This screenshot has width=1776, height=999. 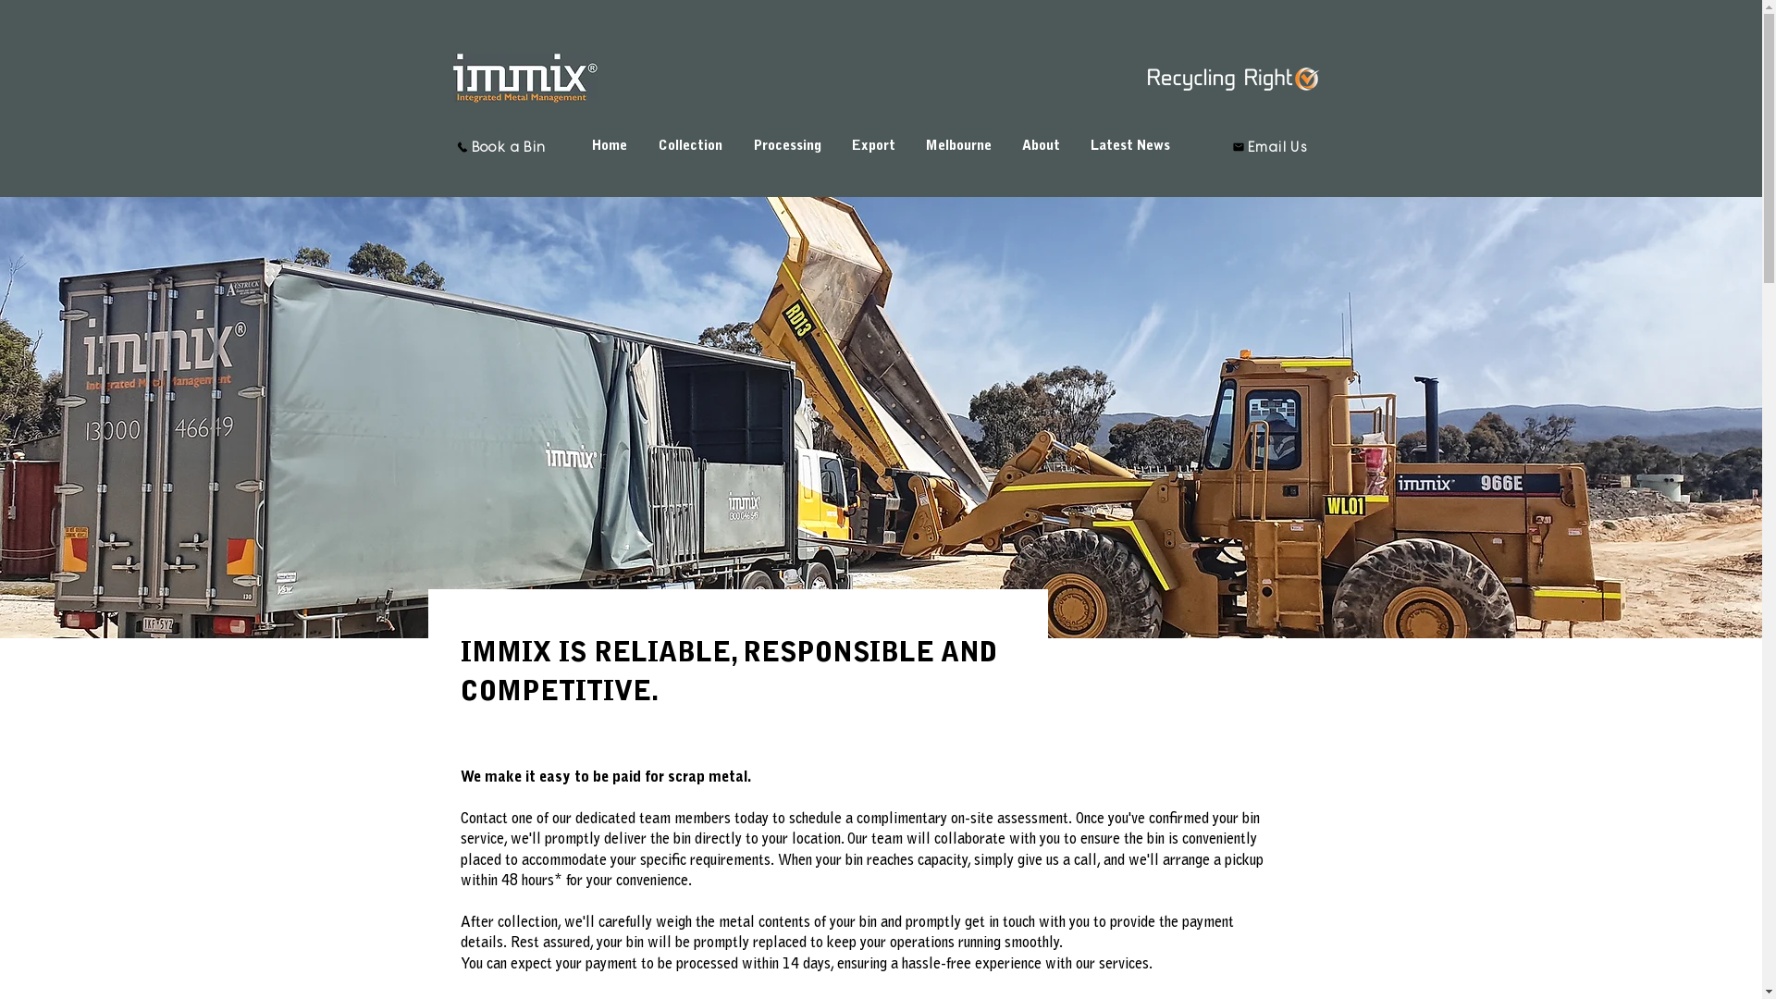 What do you see at coordinates (690, 146) in the screenshot?
I see `Collection` at bounding box center [690, 146].